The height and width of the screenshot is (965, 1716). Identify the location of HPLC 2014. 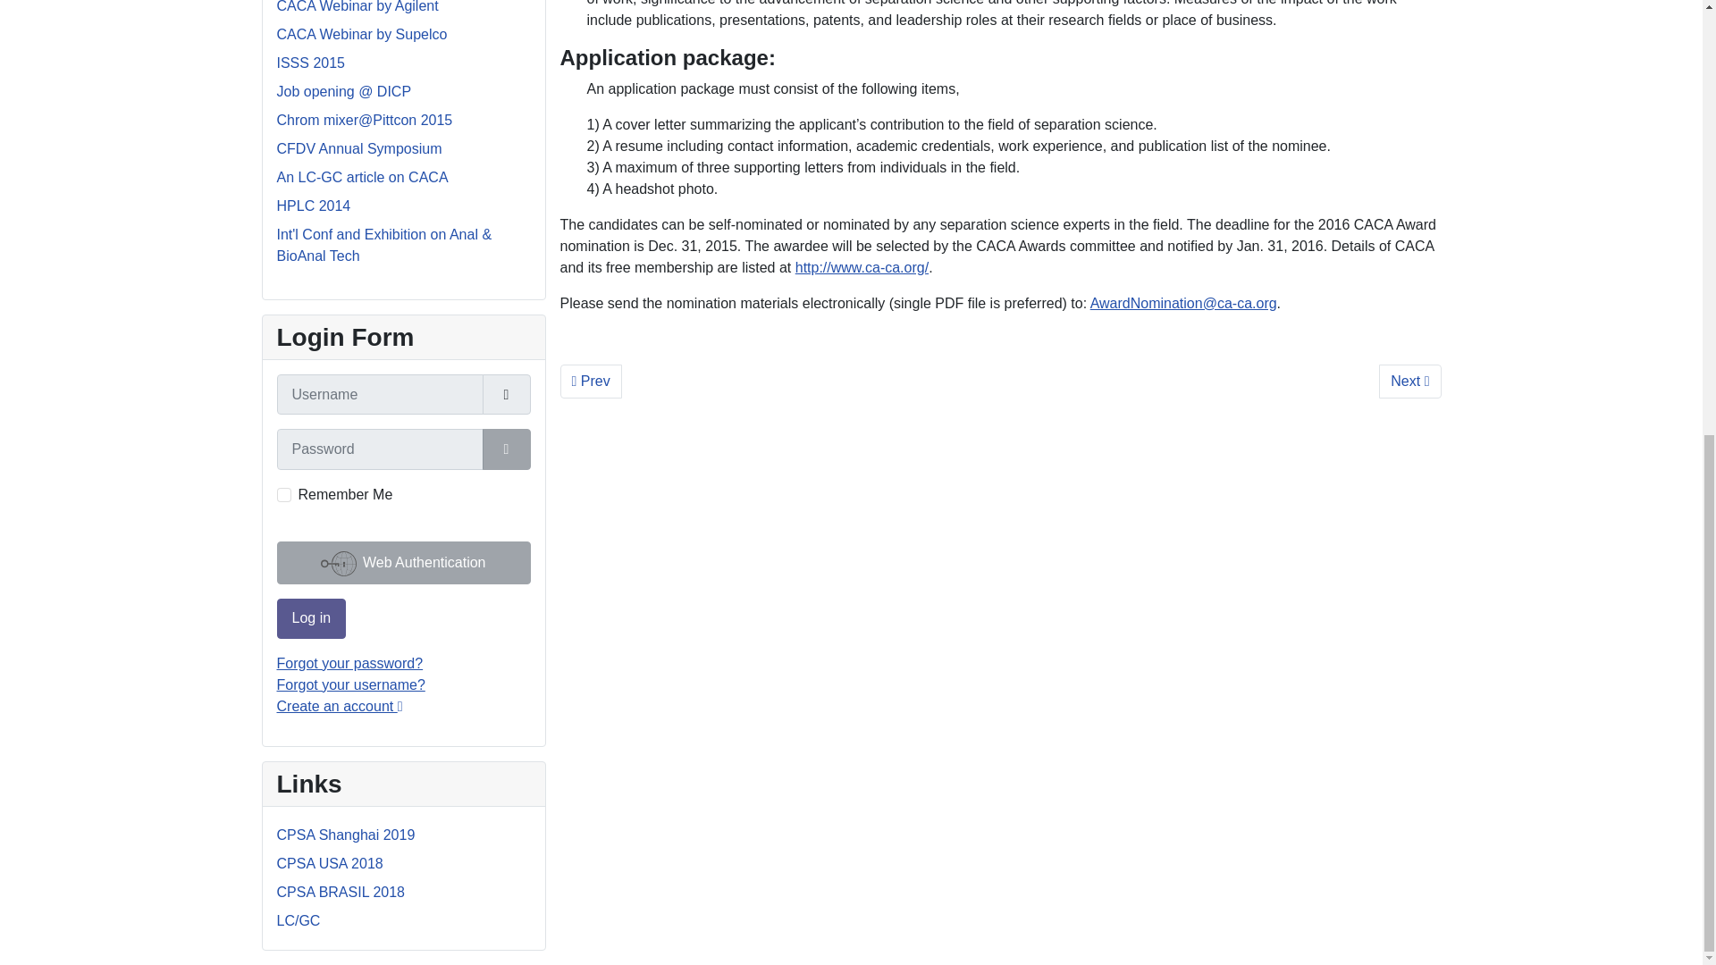
(314, 206).